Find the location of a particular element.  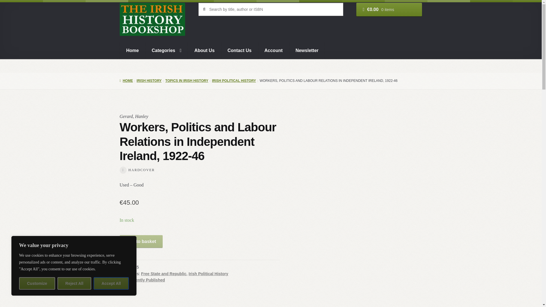

Reject All is located at coordinates (74, 283).